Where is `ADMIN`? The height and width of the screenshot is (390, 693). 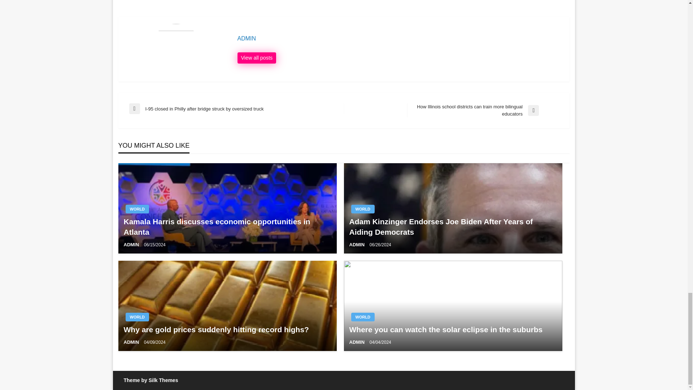
ADMIN is located at coordinates (400, 38).